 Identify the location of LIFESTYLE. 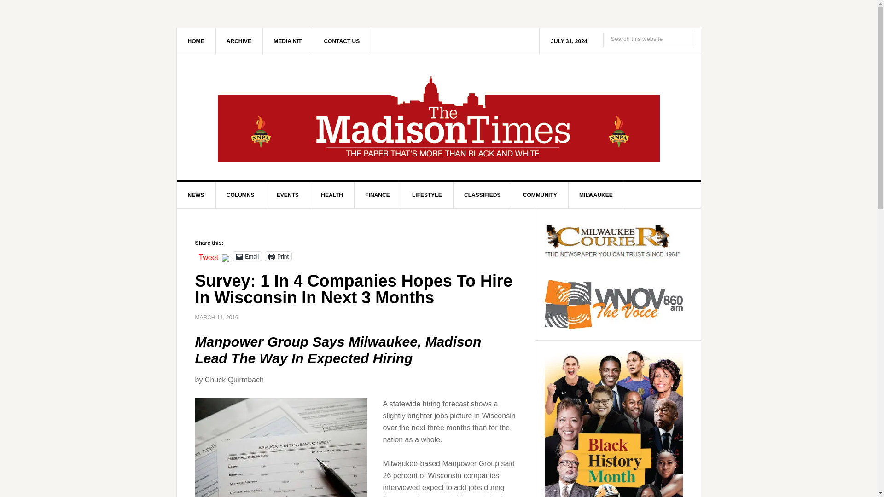
(427, 195).